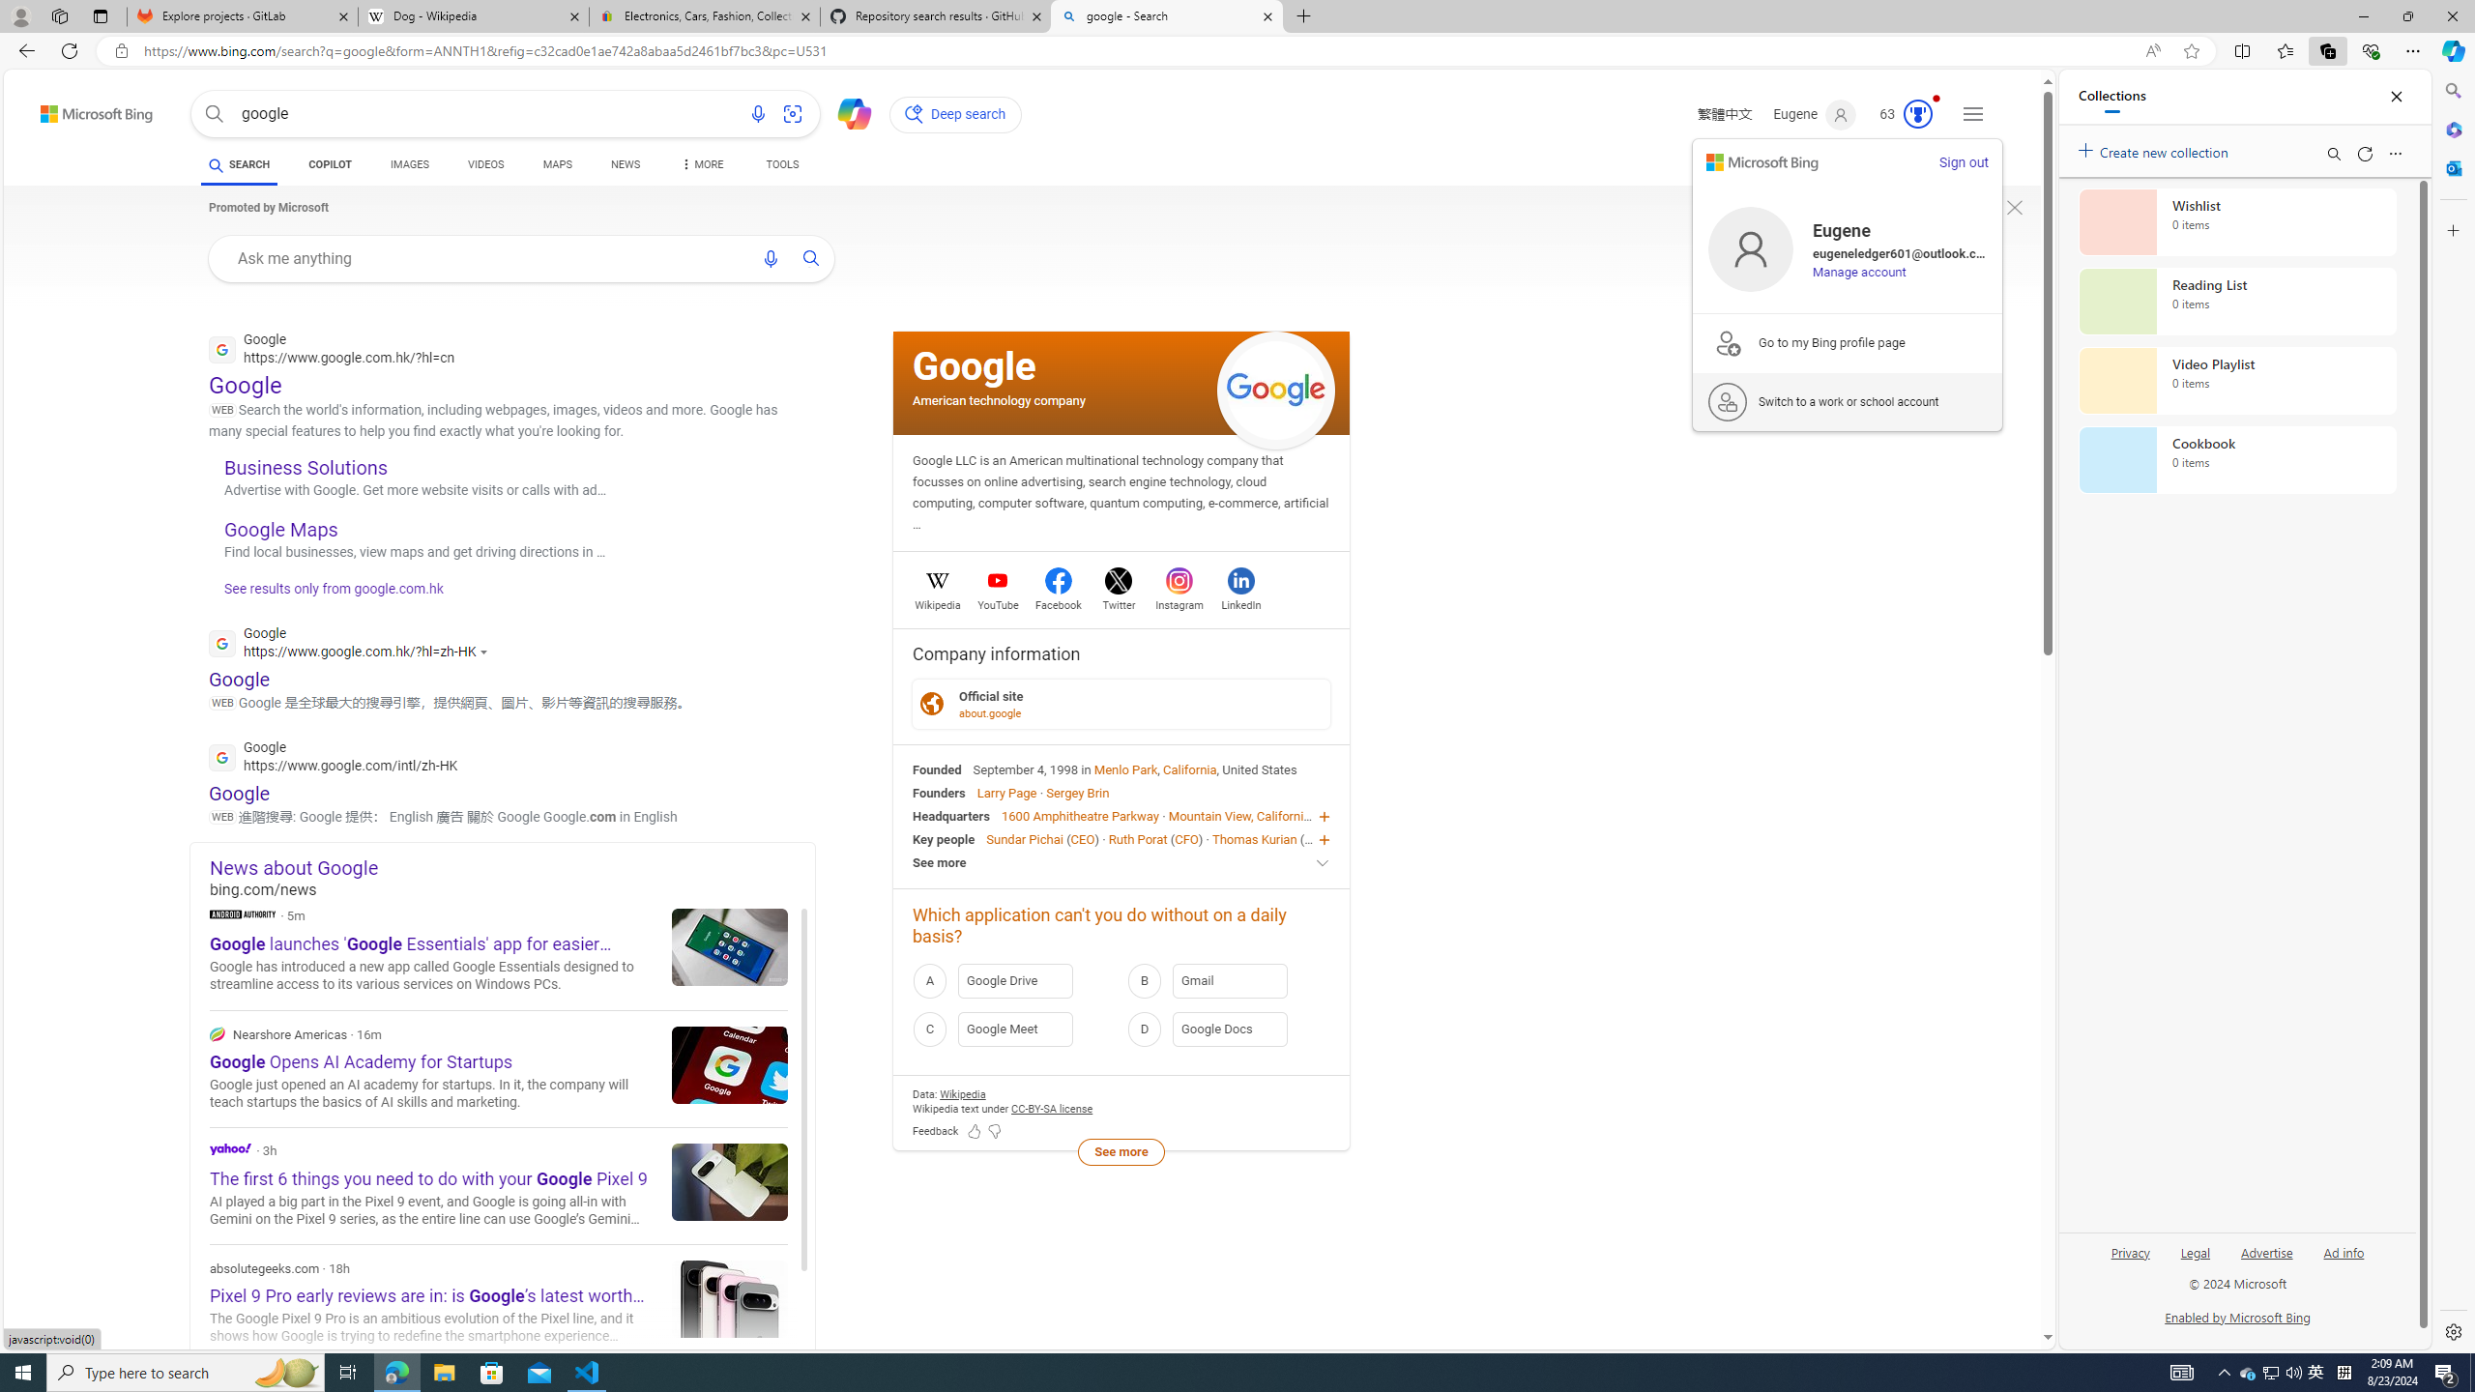 The width and height of the screenshot is (2475, 1392). Describe the element at coordinates (1228, 1029) in the screenshot. I see `D Google Docs` at that location.